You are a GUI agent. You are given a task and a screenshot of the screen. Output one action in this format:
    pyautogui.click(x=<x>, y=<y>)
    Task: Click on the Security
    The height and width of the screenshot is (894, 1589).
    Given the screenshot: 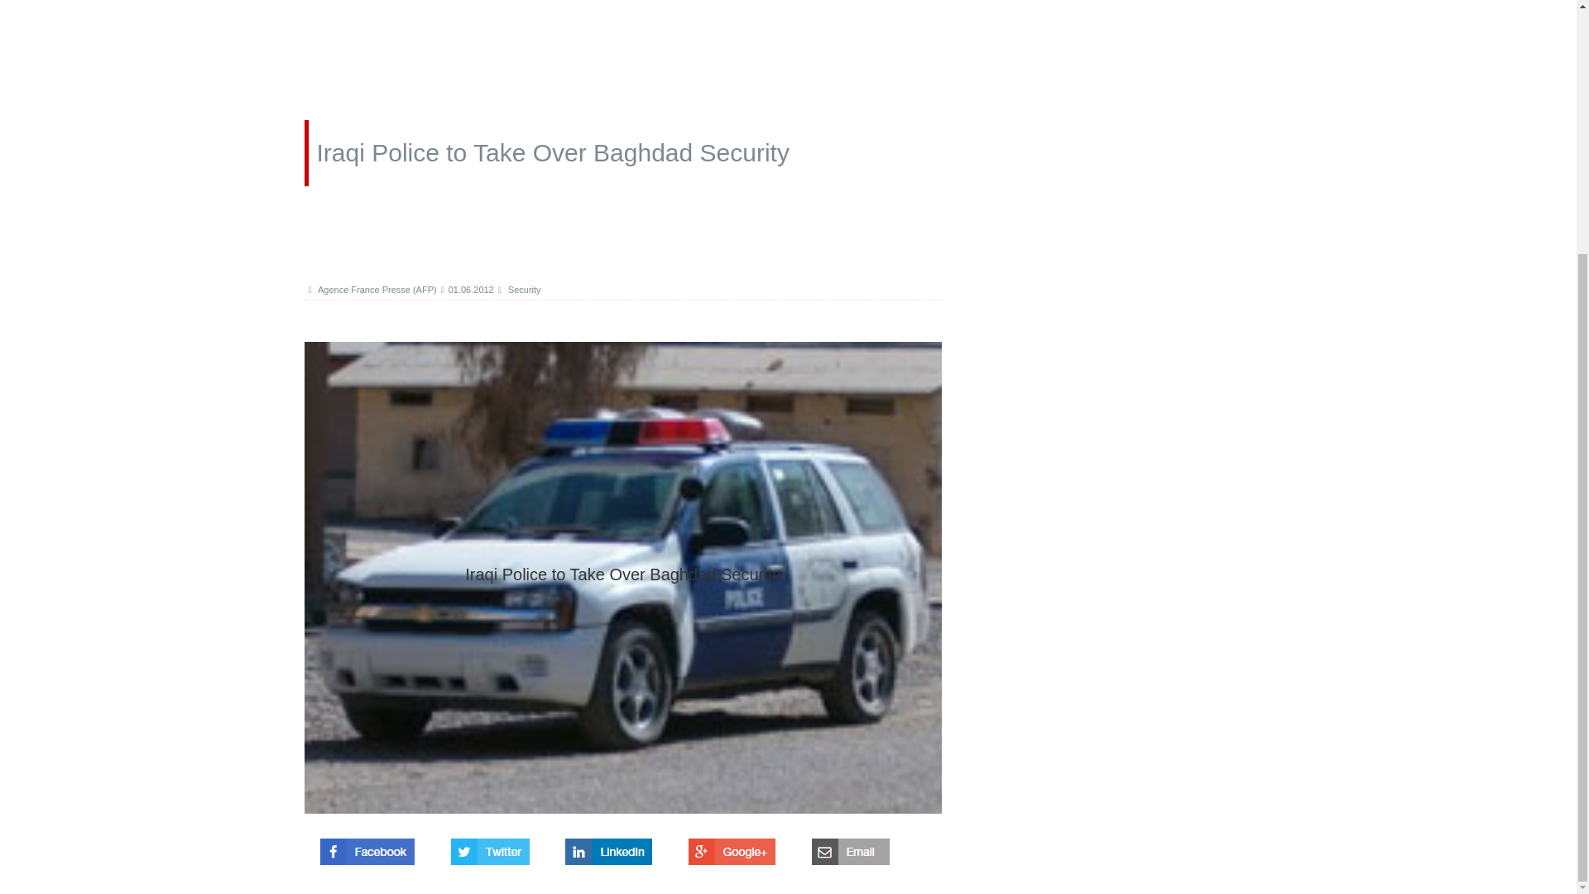 What is the action you would take?
    pyautogui.click(x=520, y=290)
    